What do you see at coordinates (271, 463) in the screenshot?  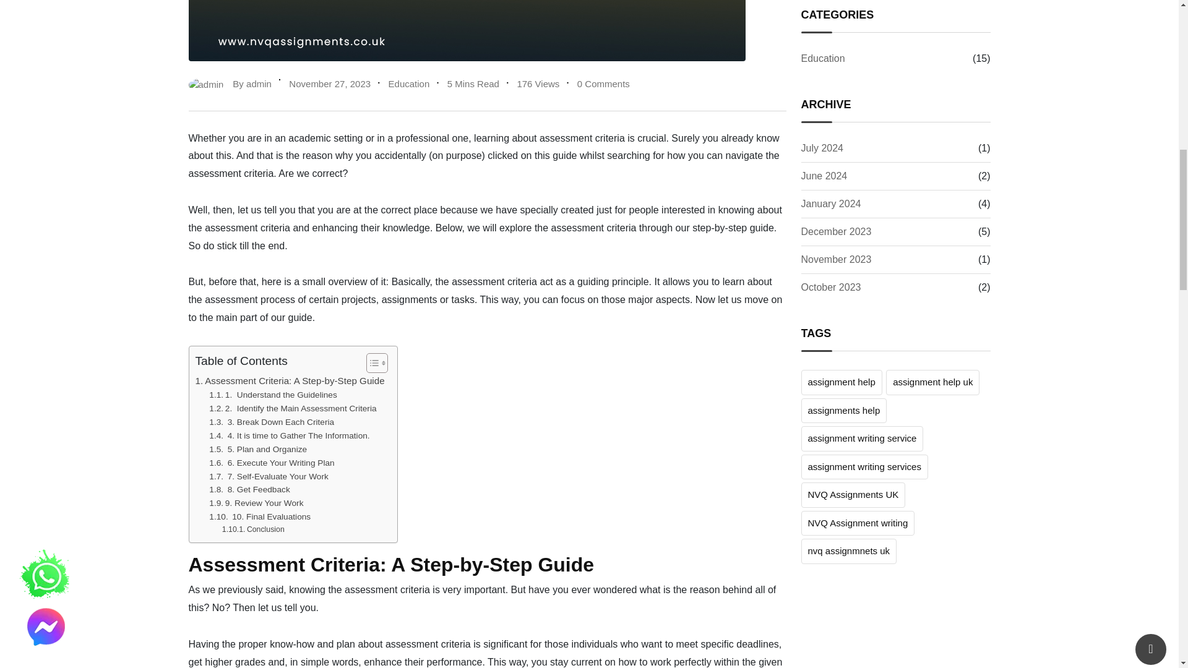 I see ` 6. Execute Your Writing Plan` at bounding box center [271, 463].